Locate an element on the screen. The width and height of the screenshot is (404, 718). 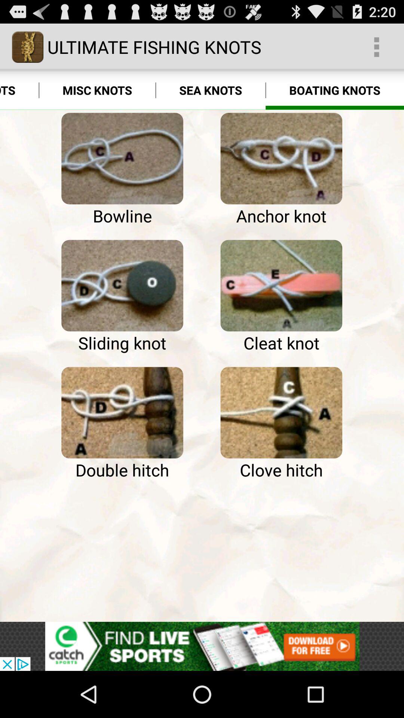
select option is located at coordinates (122, 412).